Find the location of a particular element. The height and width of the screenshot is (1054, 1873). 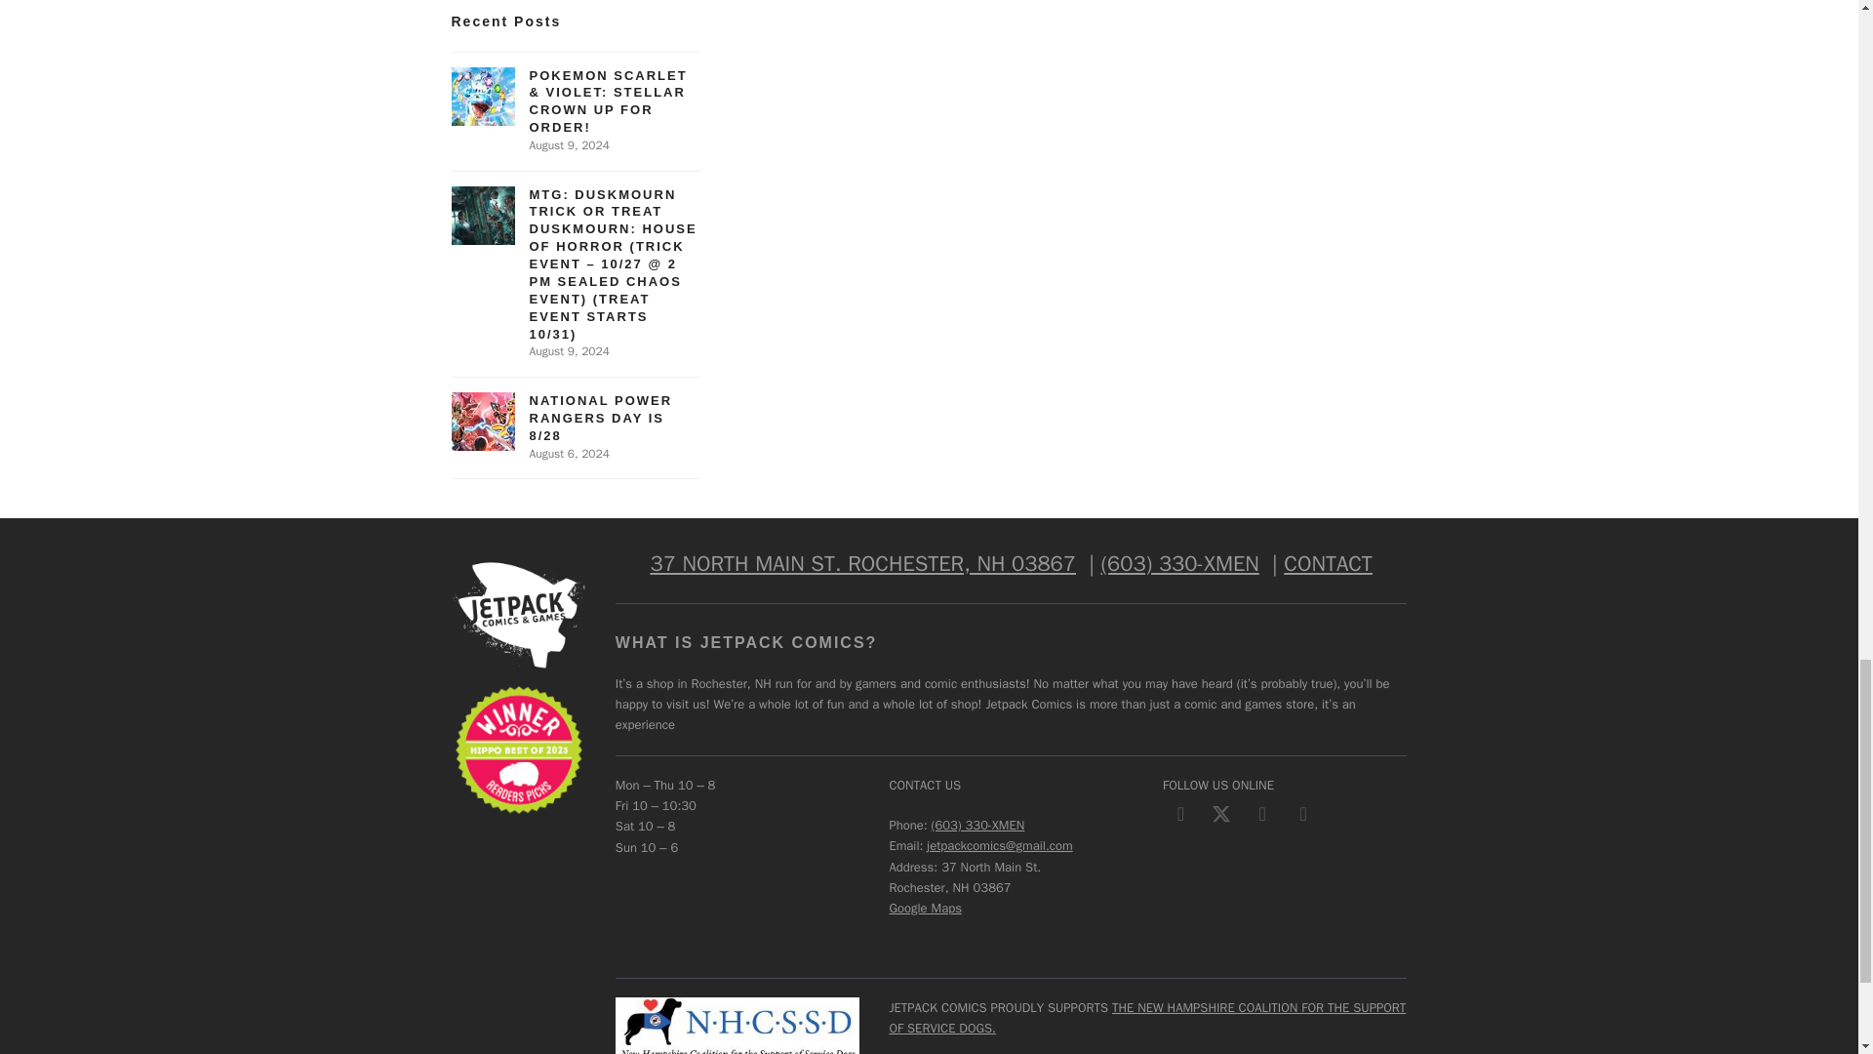

nhcssd is located at coordinates (737, 1025).